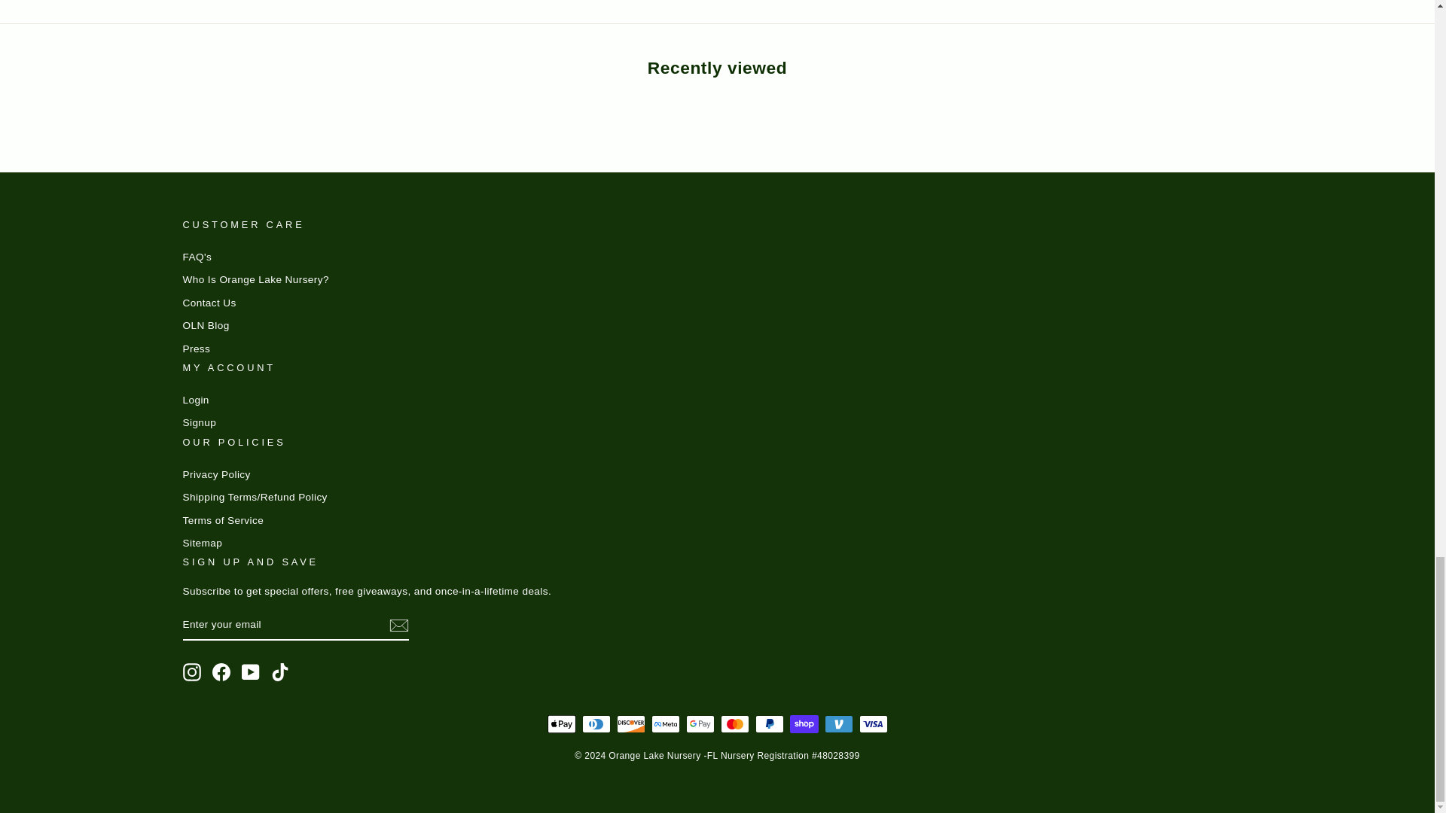 This screenshot has height=813, width=1446. What do you see at coordinates (734, 724) in the screenshot?
I see `Mastercard` at bounding box center [734, 724].